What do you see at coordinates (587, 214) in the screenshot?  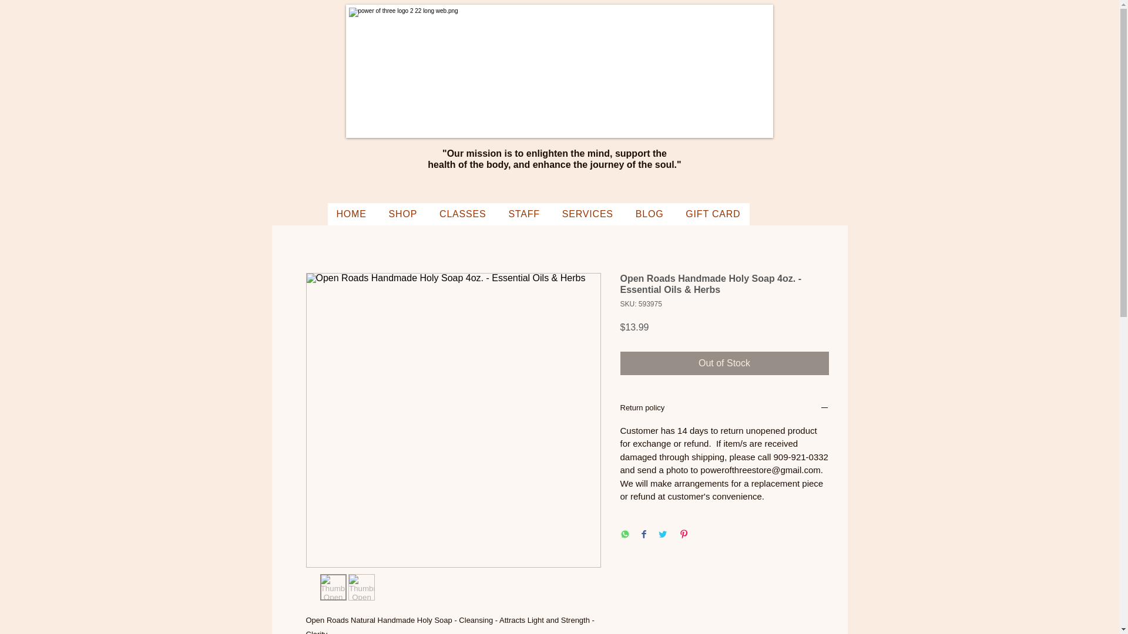 I see `SERVICES` at bounding box center [587, 214].